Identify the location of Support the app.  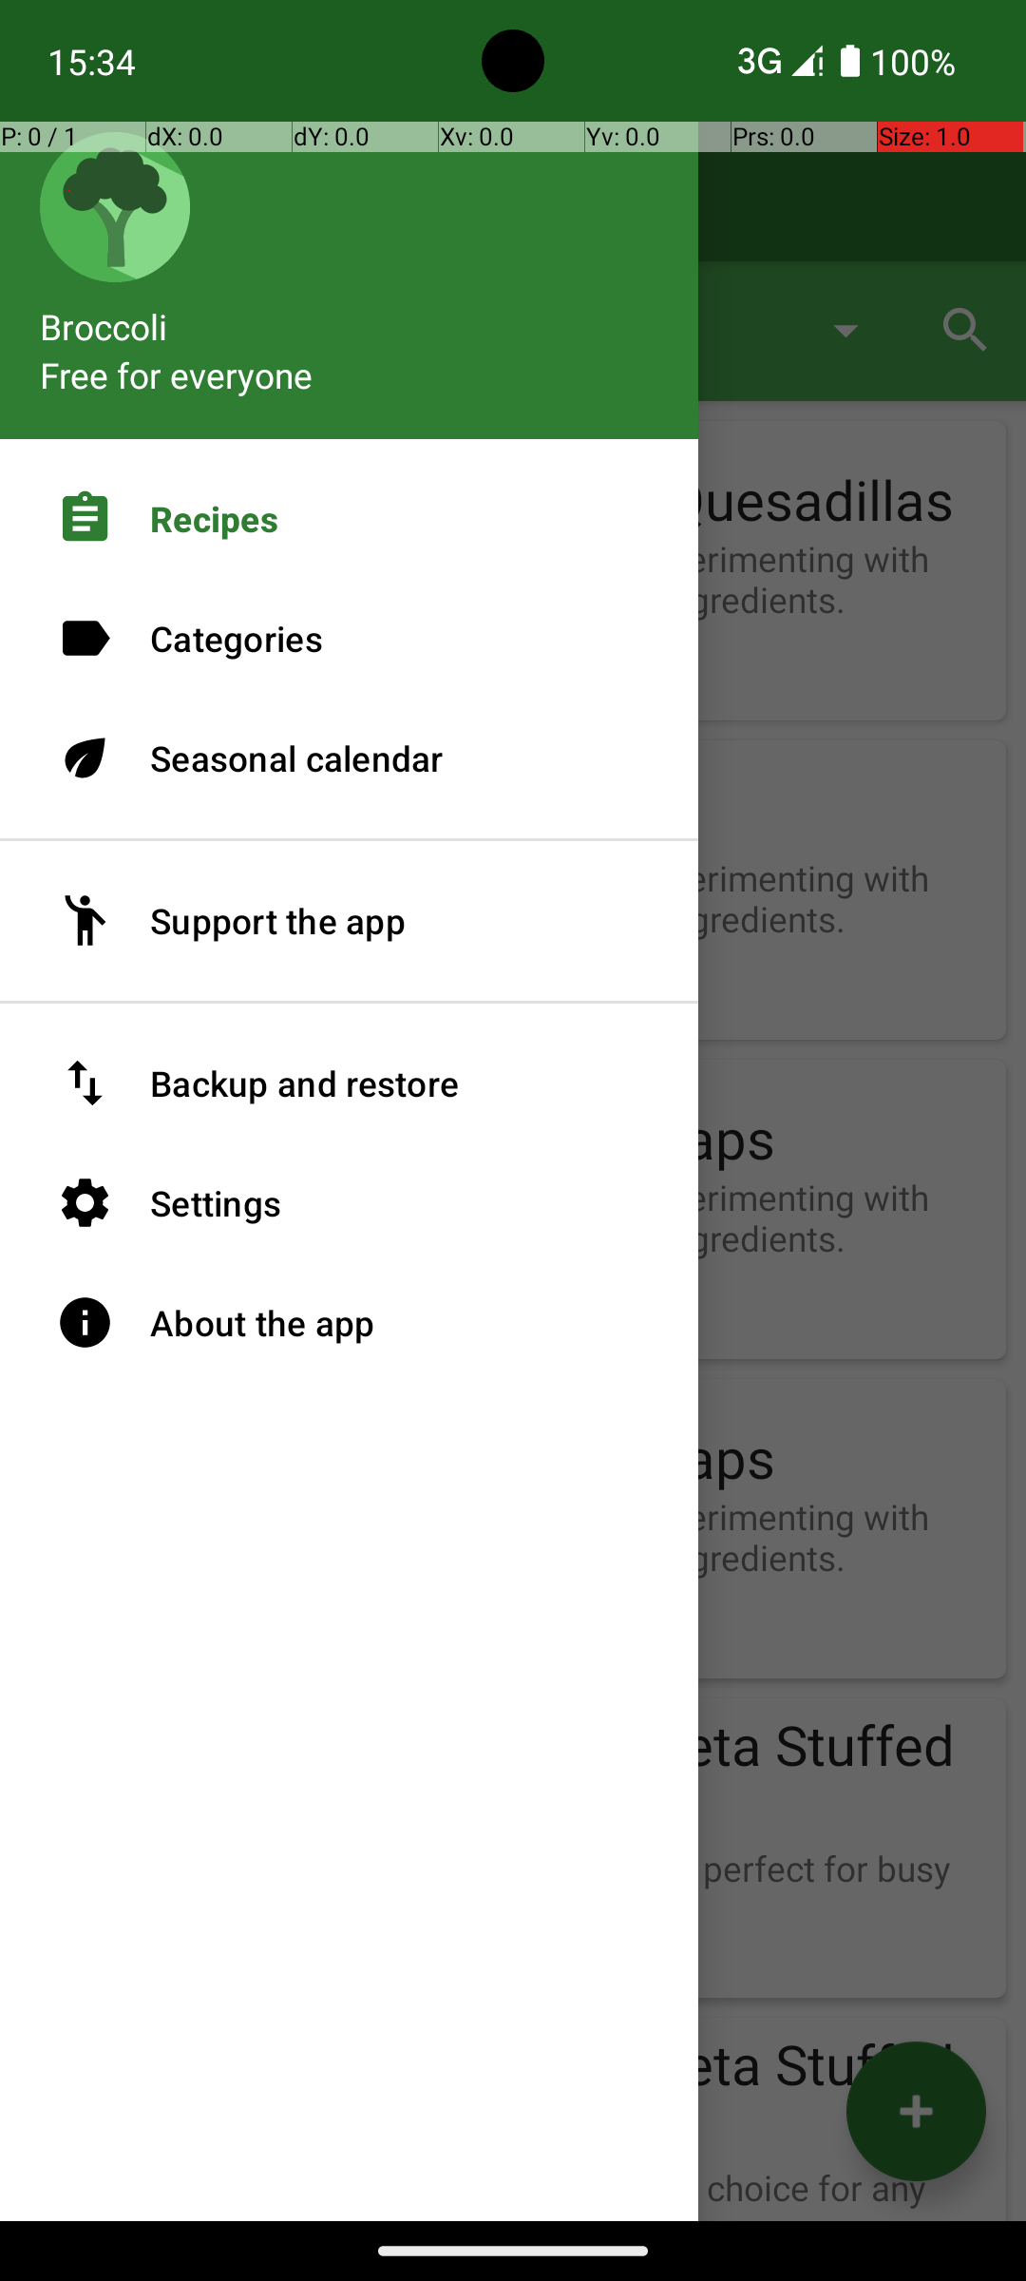
(350, 921).